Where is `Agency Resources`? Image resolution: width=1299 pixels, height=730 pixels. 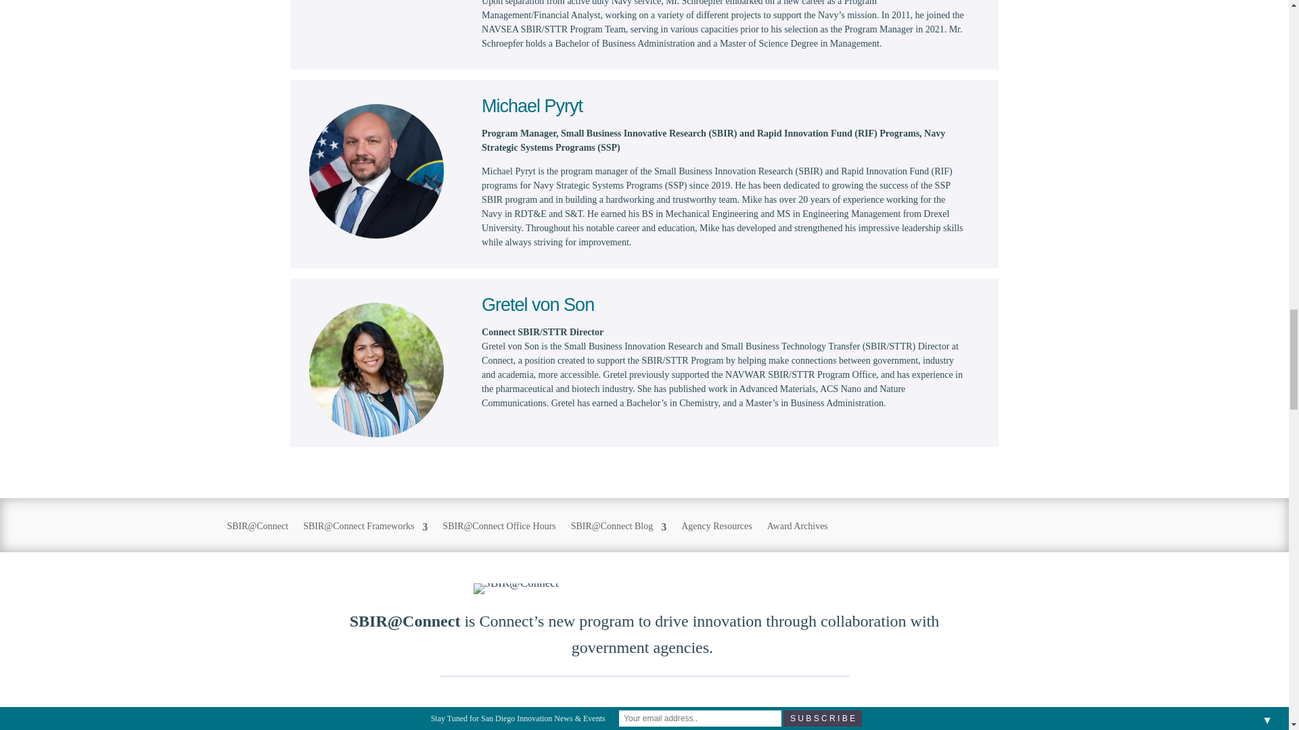 Agency Resources is located at coordinates (716, 536).